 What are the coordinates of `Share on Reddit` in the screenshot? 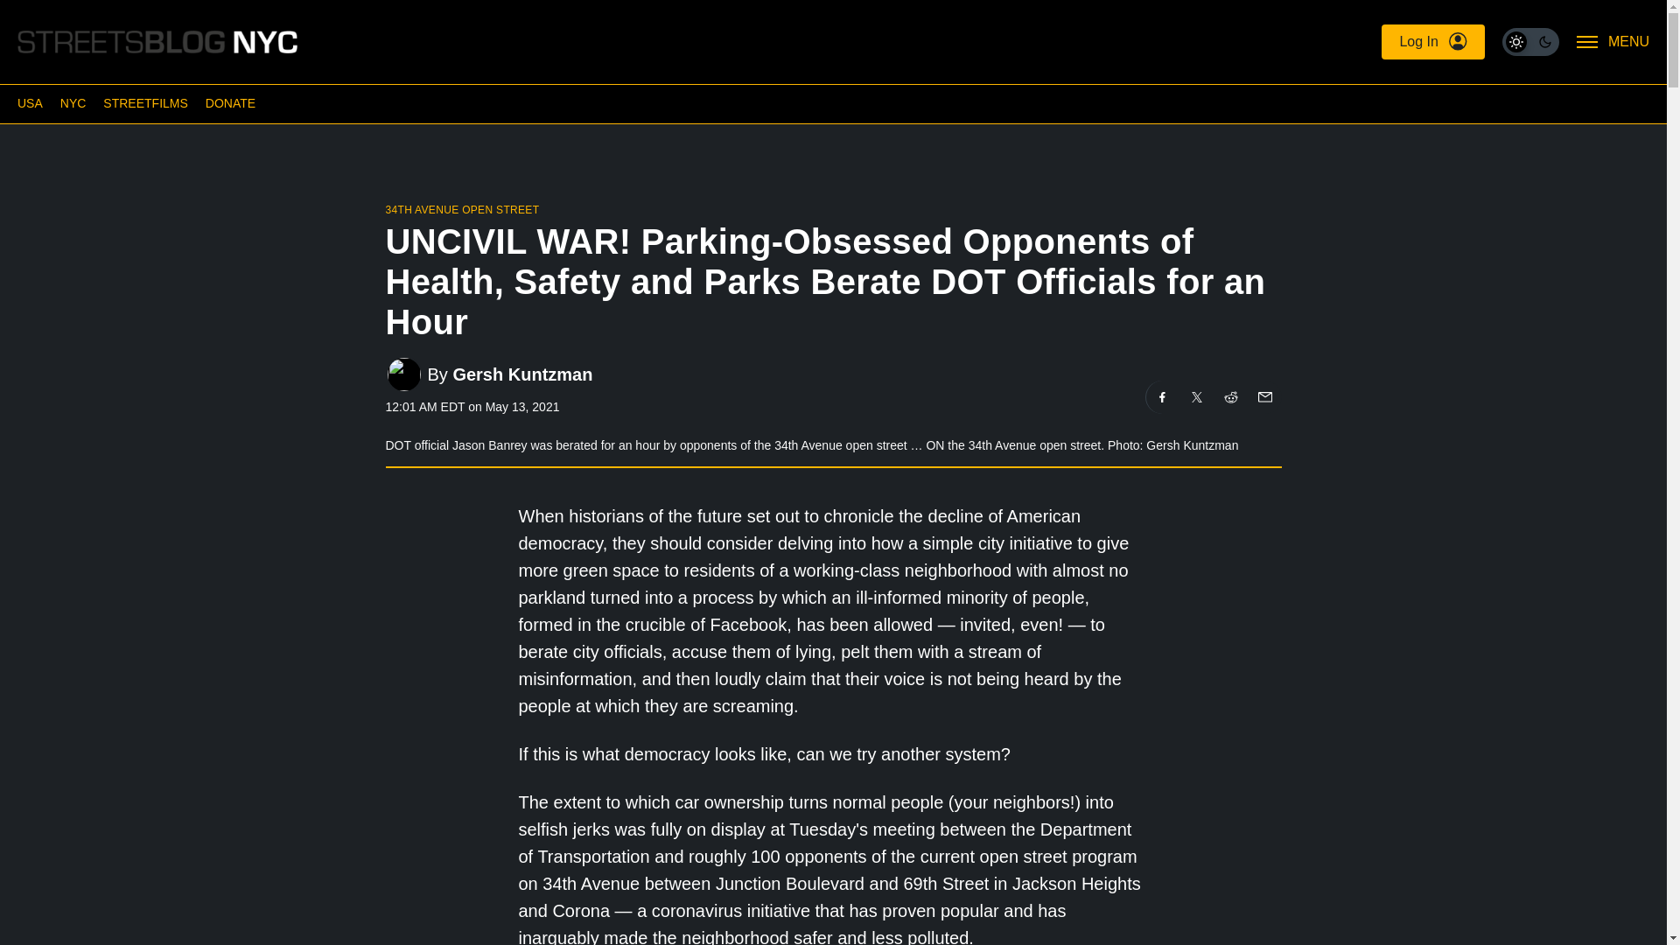 It's located at (1231, 397).